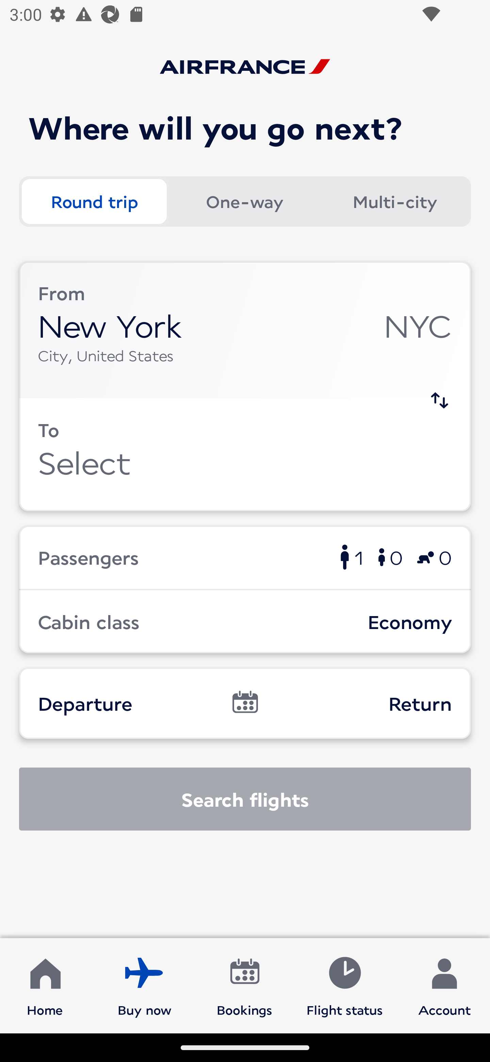 The height and width of the screenshot is (1062, 490). Describe the element at coordinates (245, 799) in the screenshot. I see `Search flights` at that location.